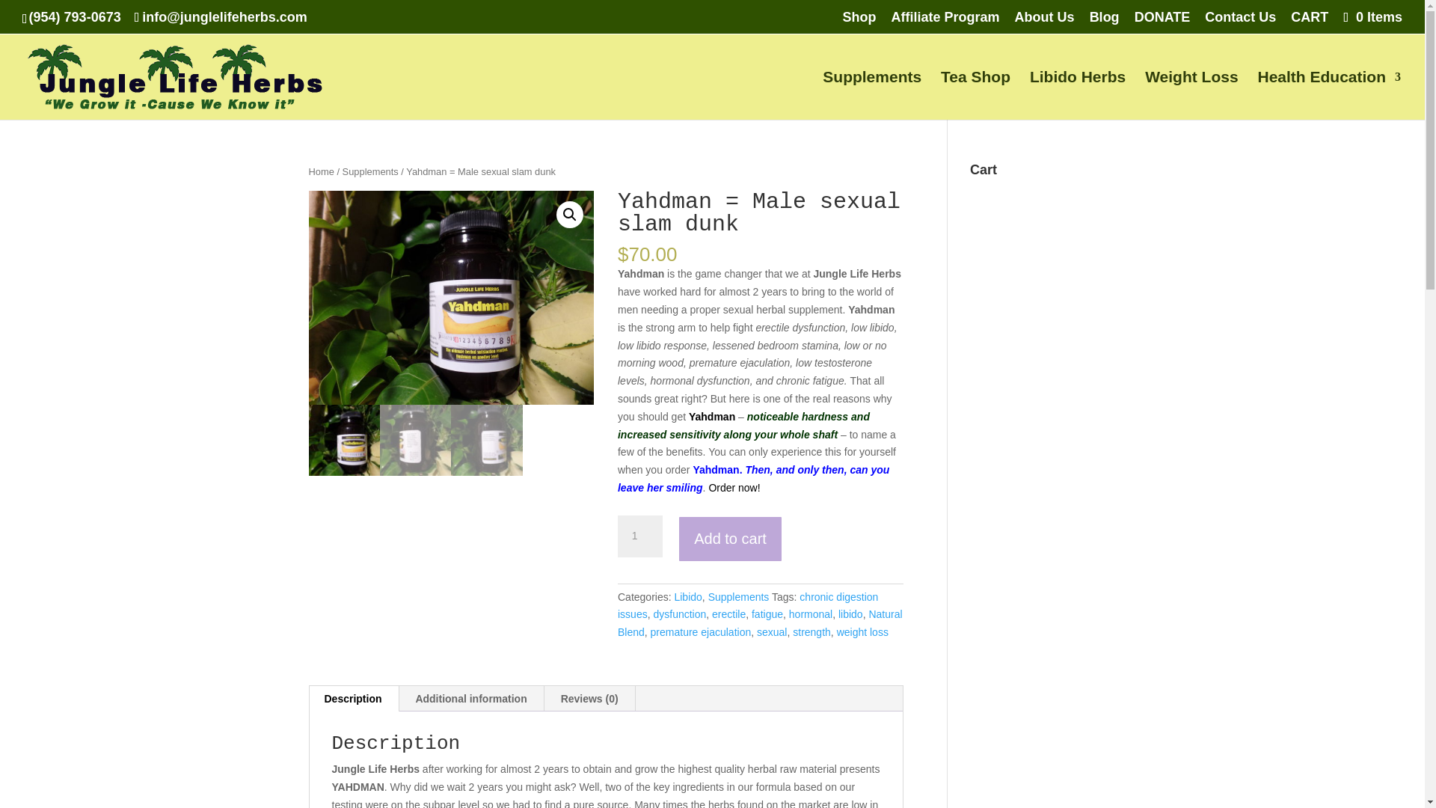  I want to click on Weight Loss, so click(1191, 96).